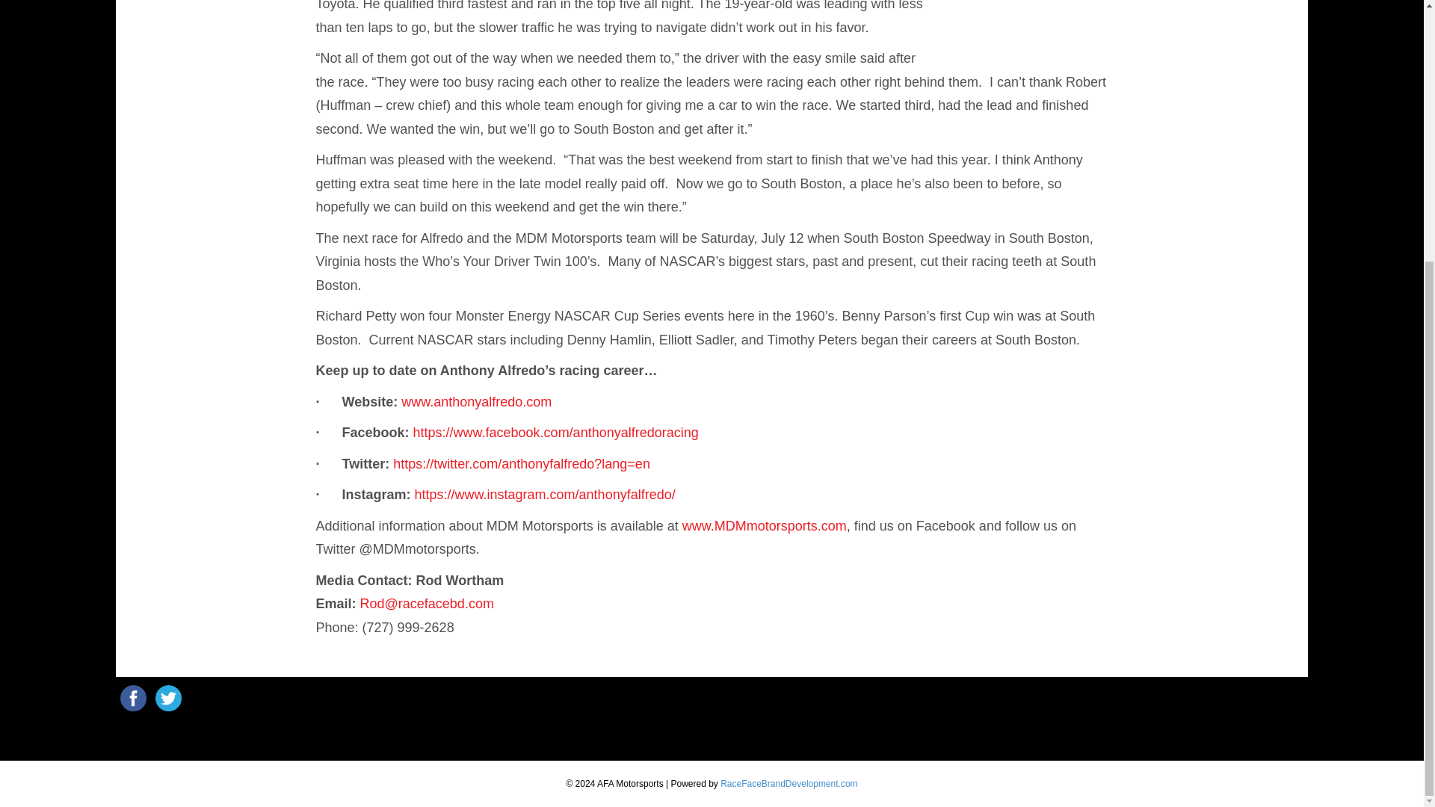  What do you see at coordinates (133, 698) in the screenshot?
I see `facebook` at bounding box center [133, 698].